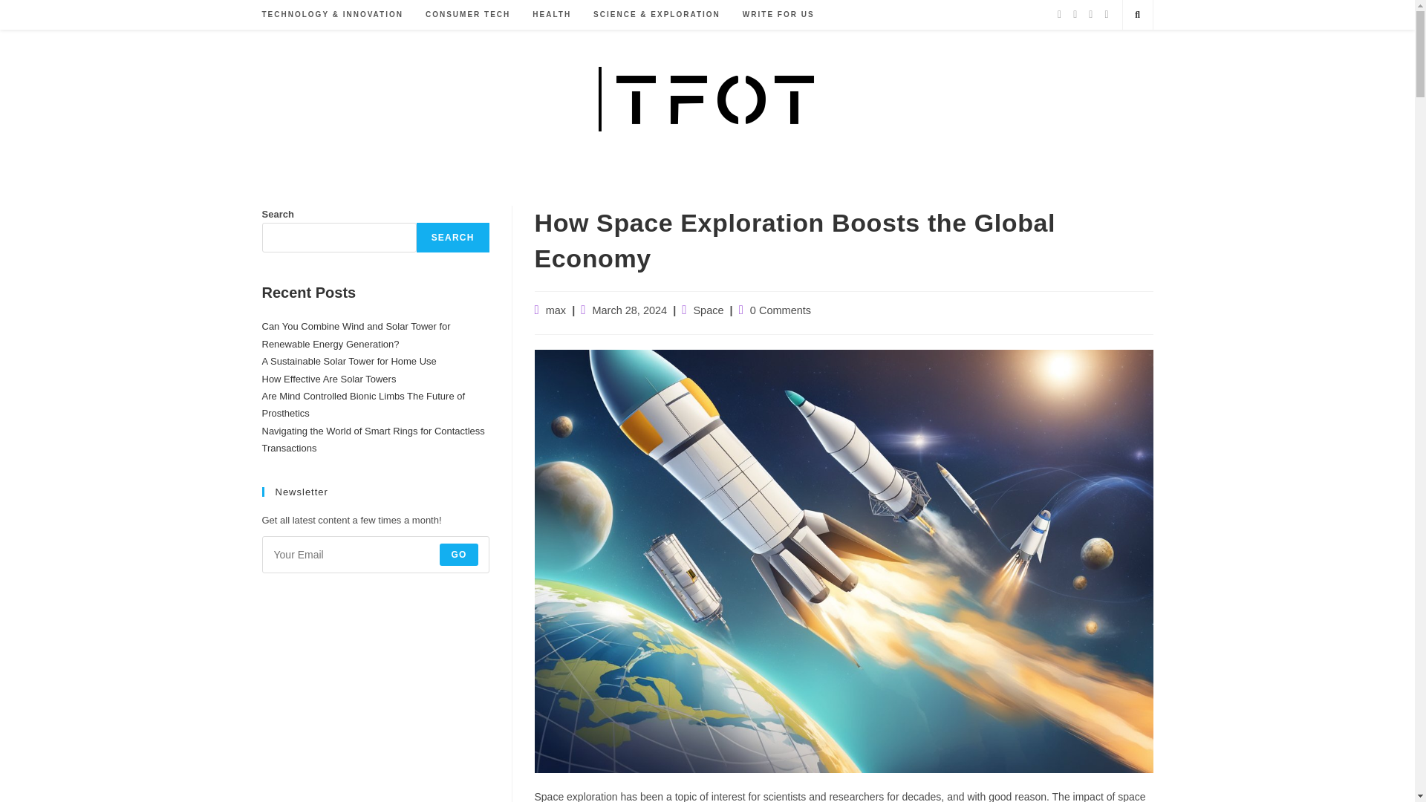  I want to click on WRITE FOR US, so click(778, 15).